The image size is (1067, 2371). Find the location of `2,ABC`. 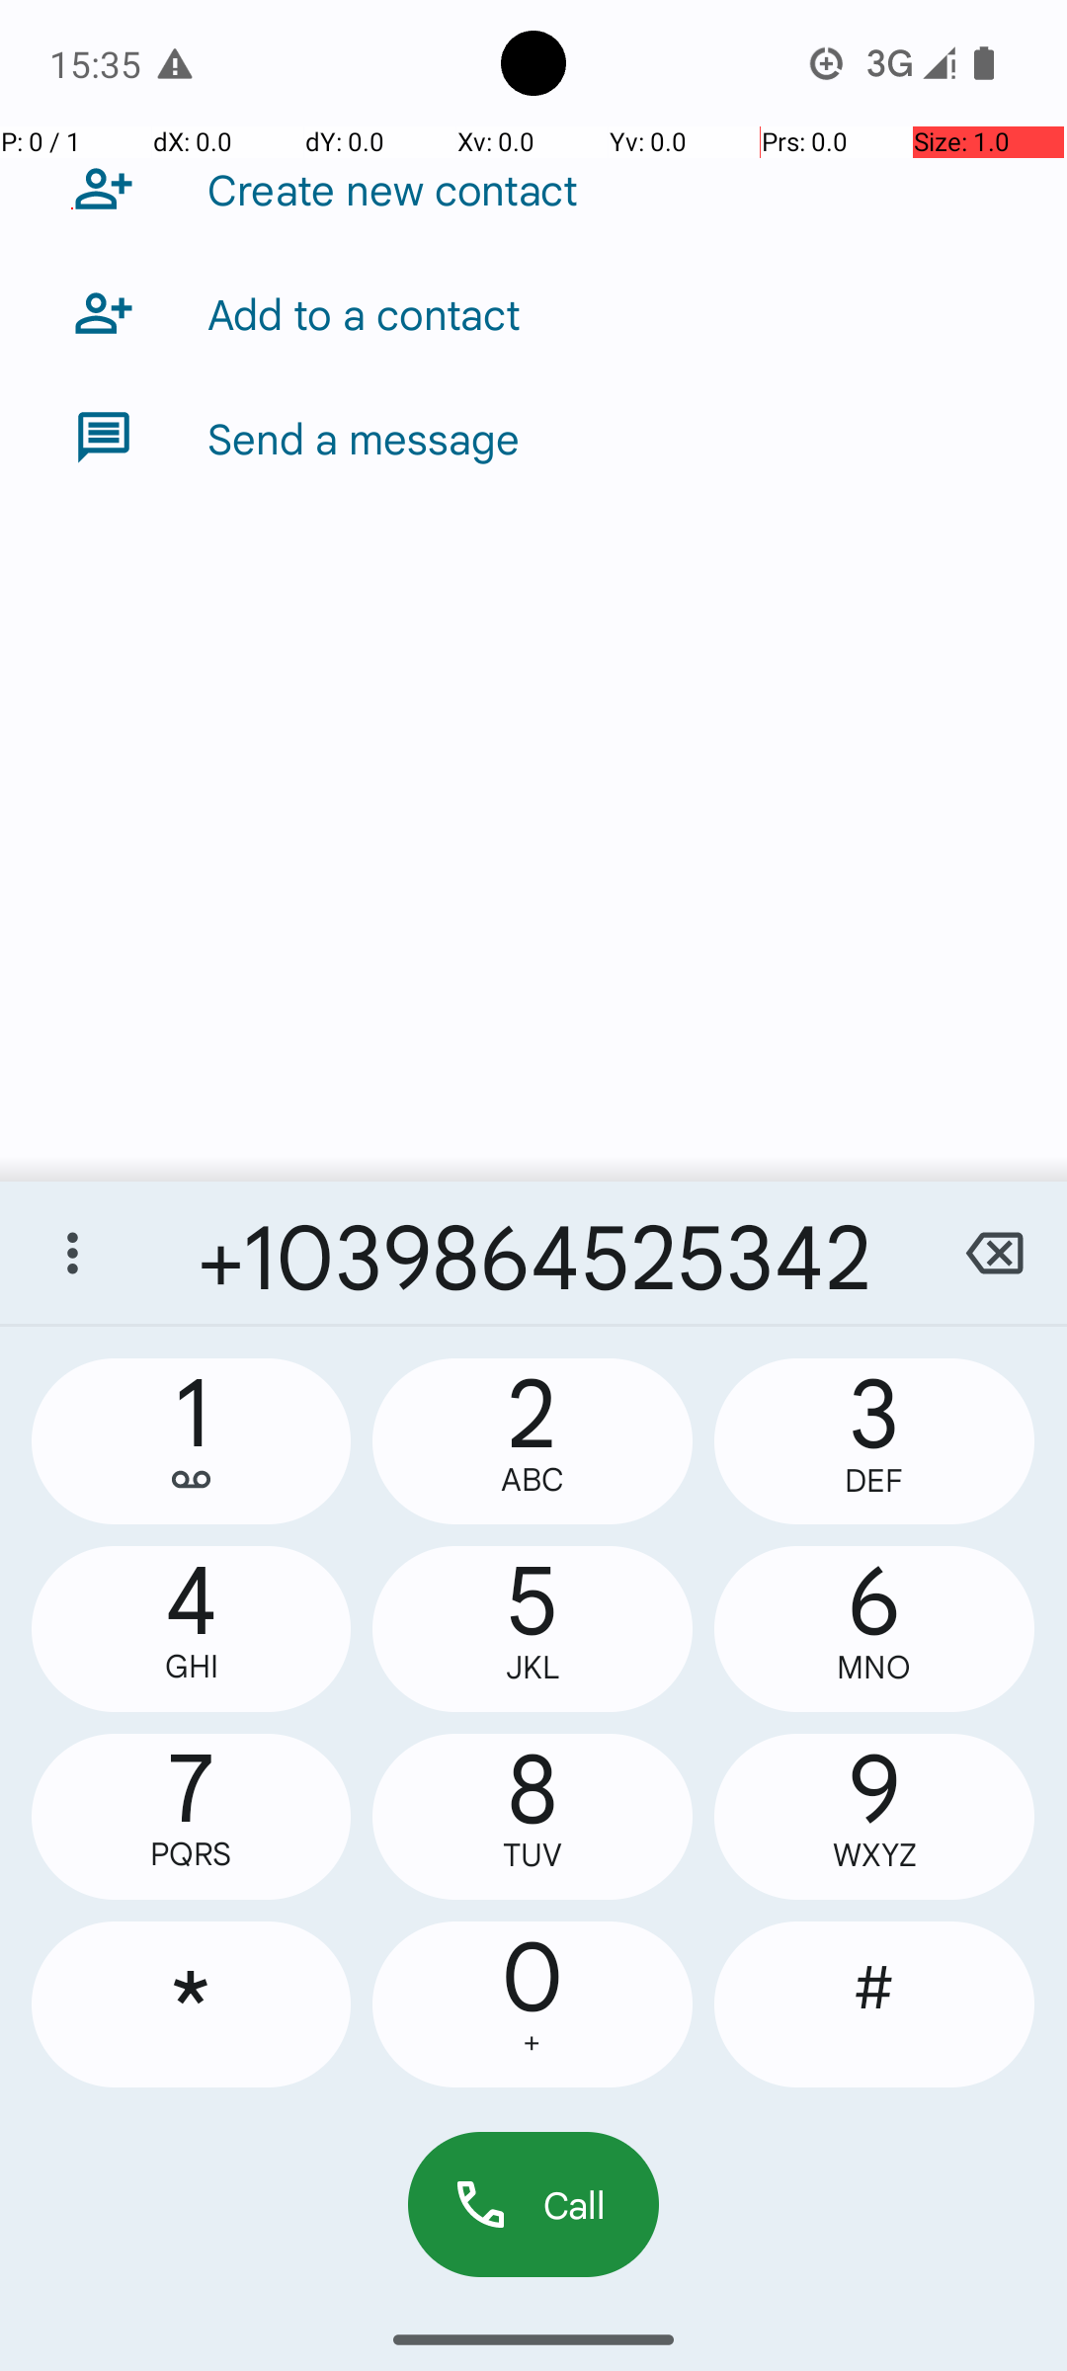

2,ABC is located at coordinates (533, 1441).